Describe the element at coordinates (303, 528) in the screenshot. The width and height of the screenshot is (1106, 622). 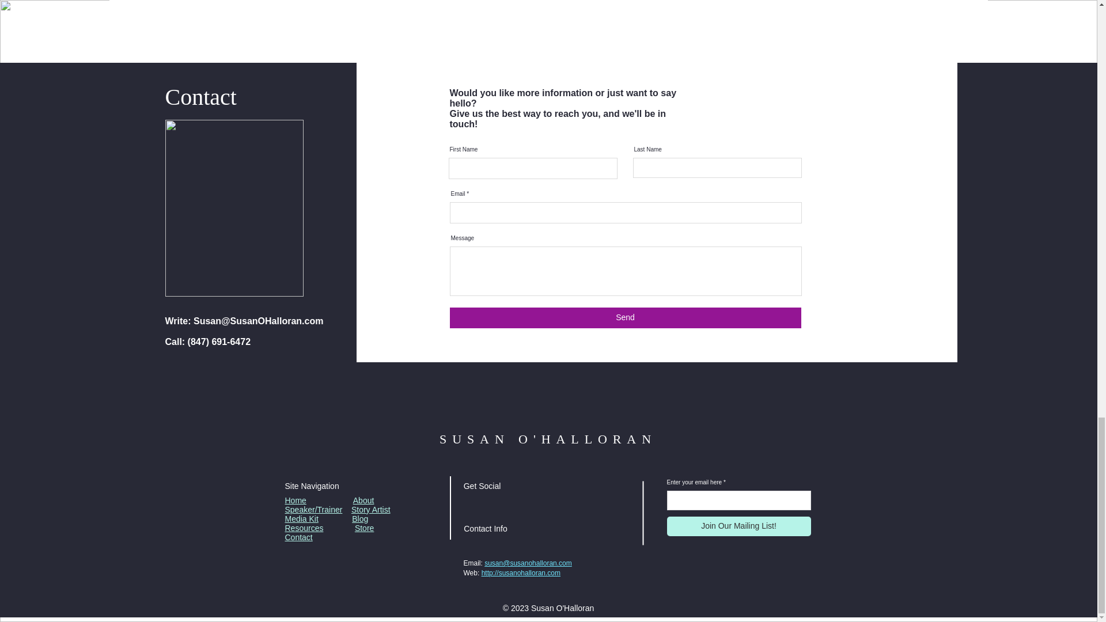
I see `Resources` at that location.